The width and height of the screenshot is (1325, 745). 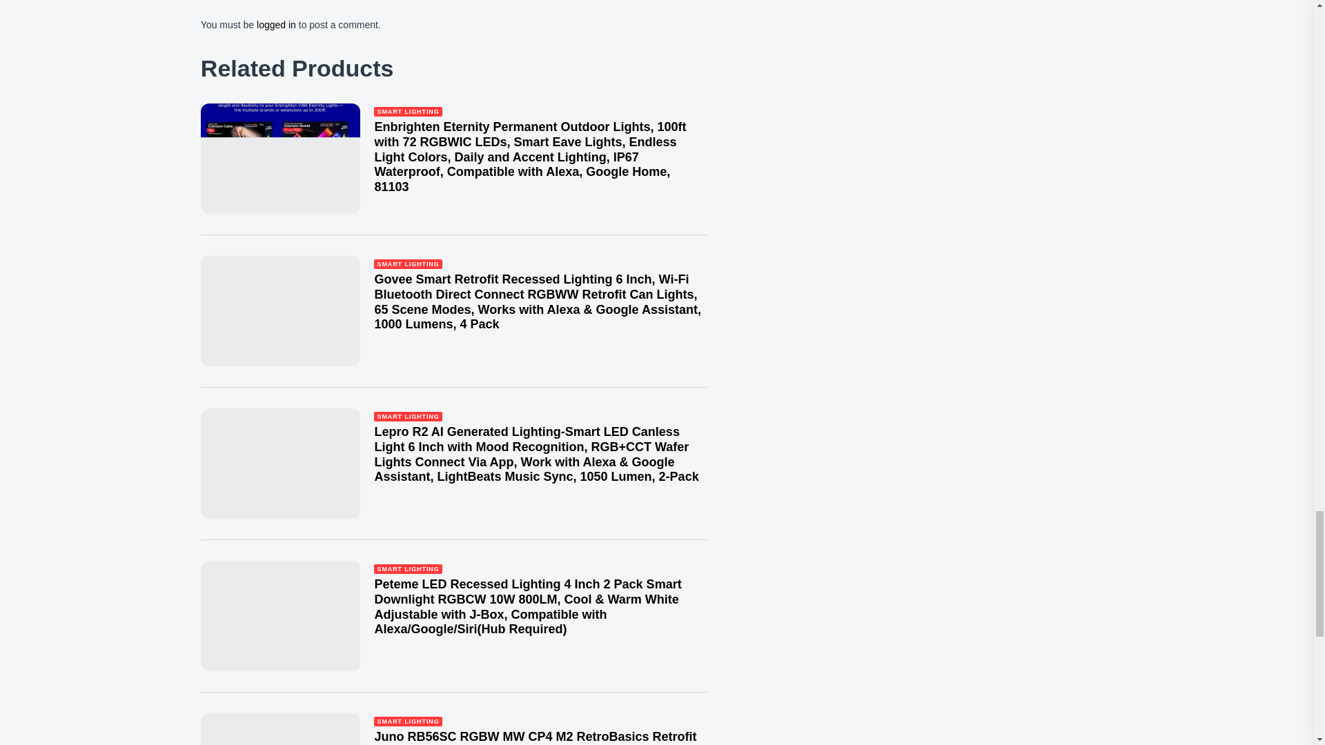 I want to click on SMART LIGHTING, so click(x=407, y=112).